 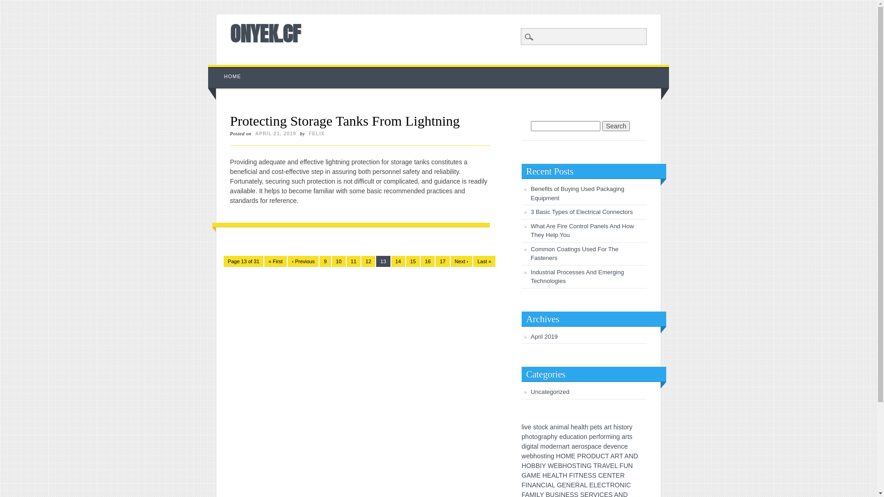 What do you see at coordinates (546, 427) in the screenshot?
I see `k` at bounding box center [546, 427].